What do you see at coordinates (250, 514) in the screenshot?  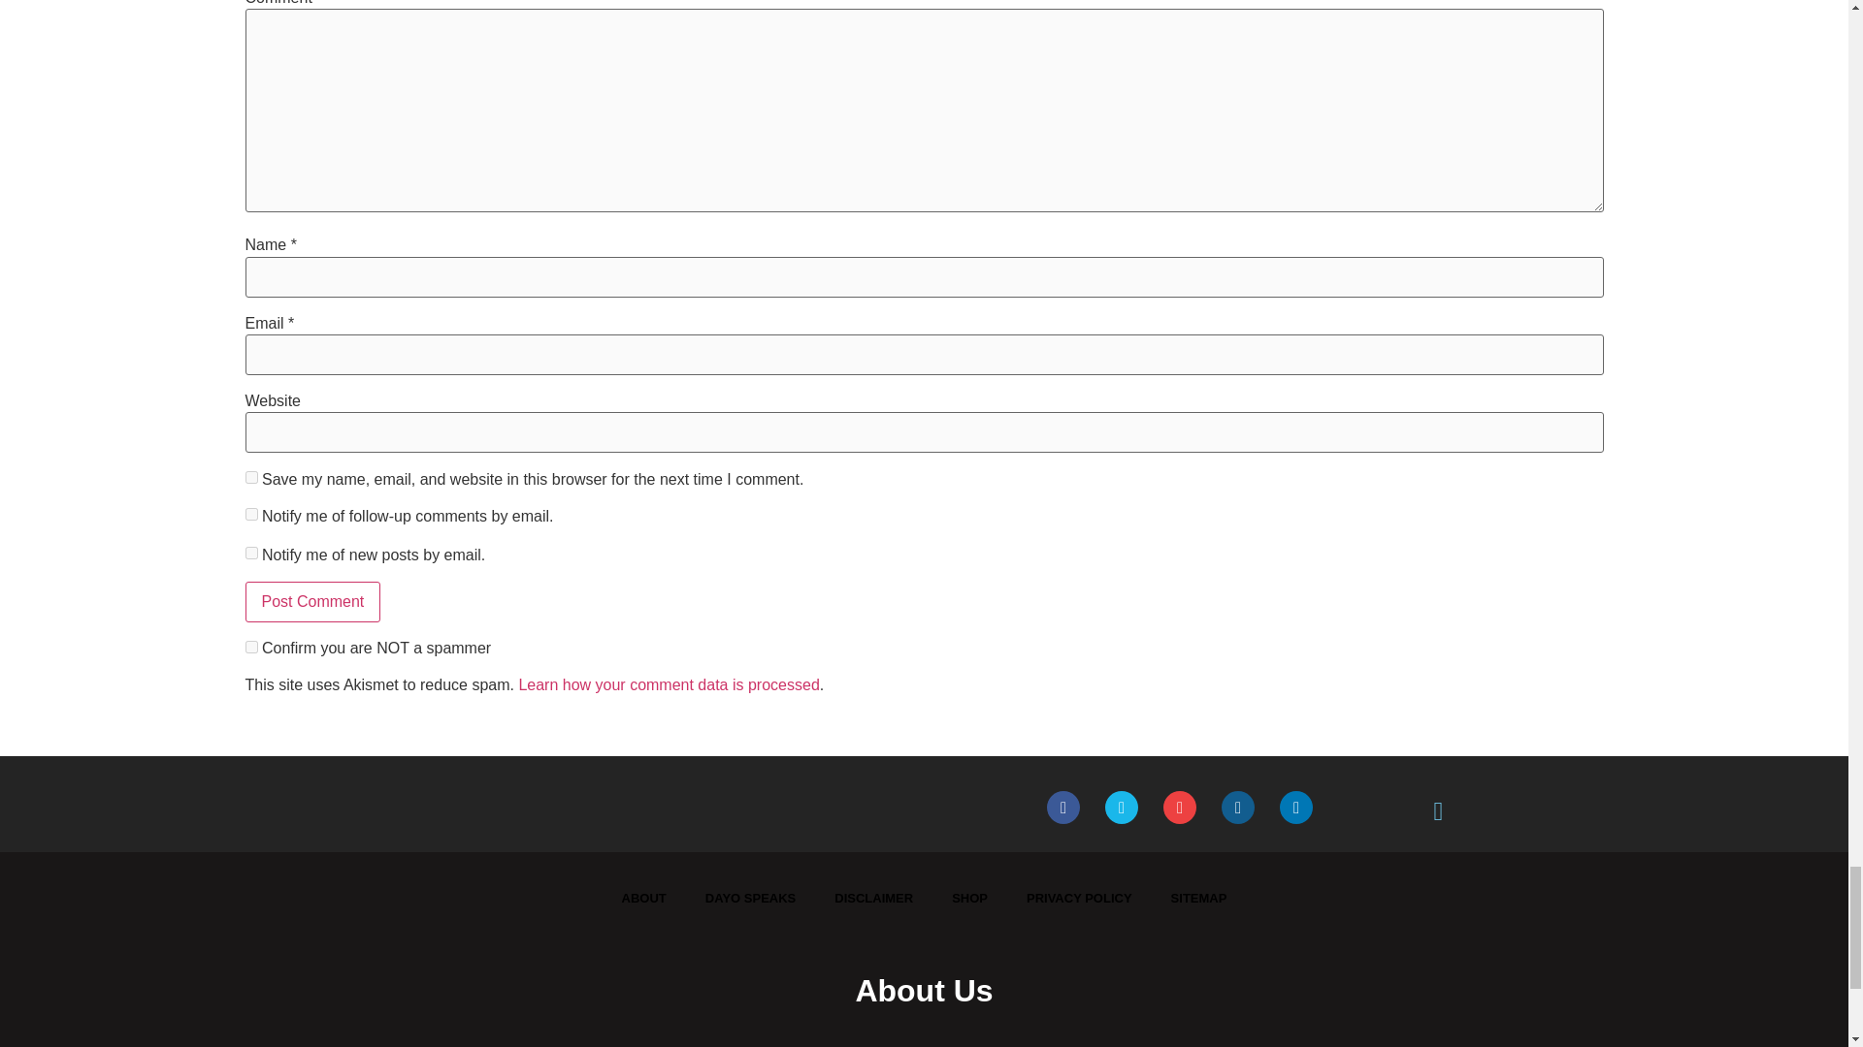 I see `subscribe` at bounding box center [250, 514].